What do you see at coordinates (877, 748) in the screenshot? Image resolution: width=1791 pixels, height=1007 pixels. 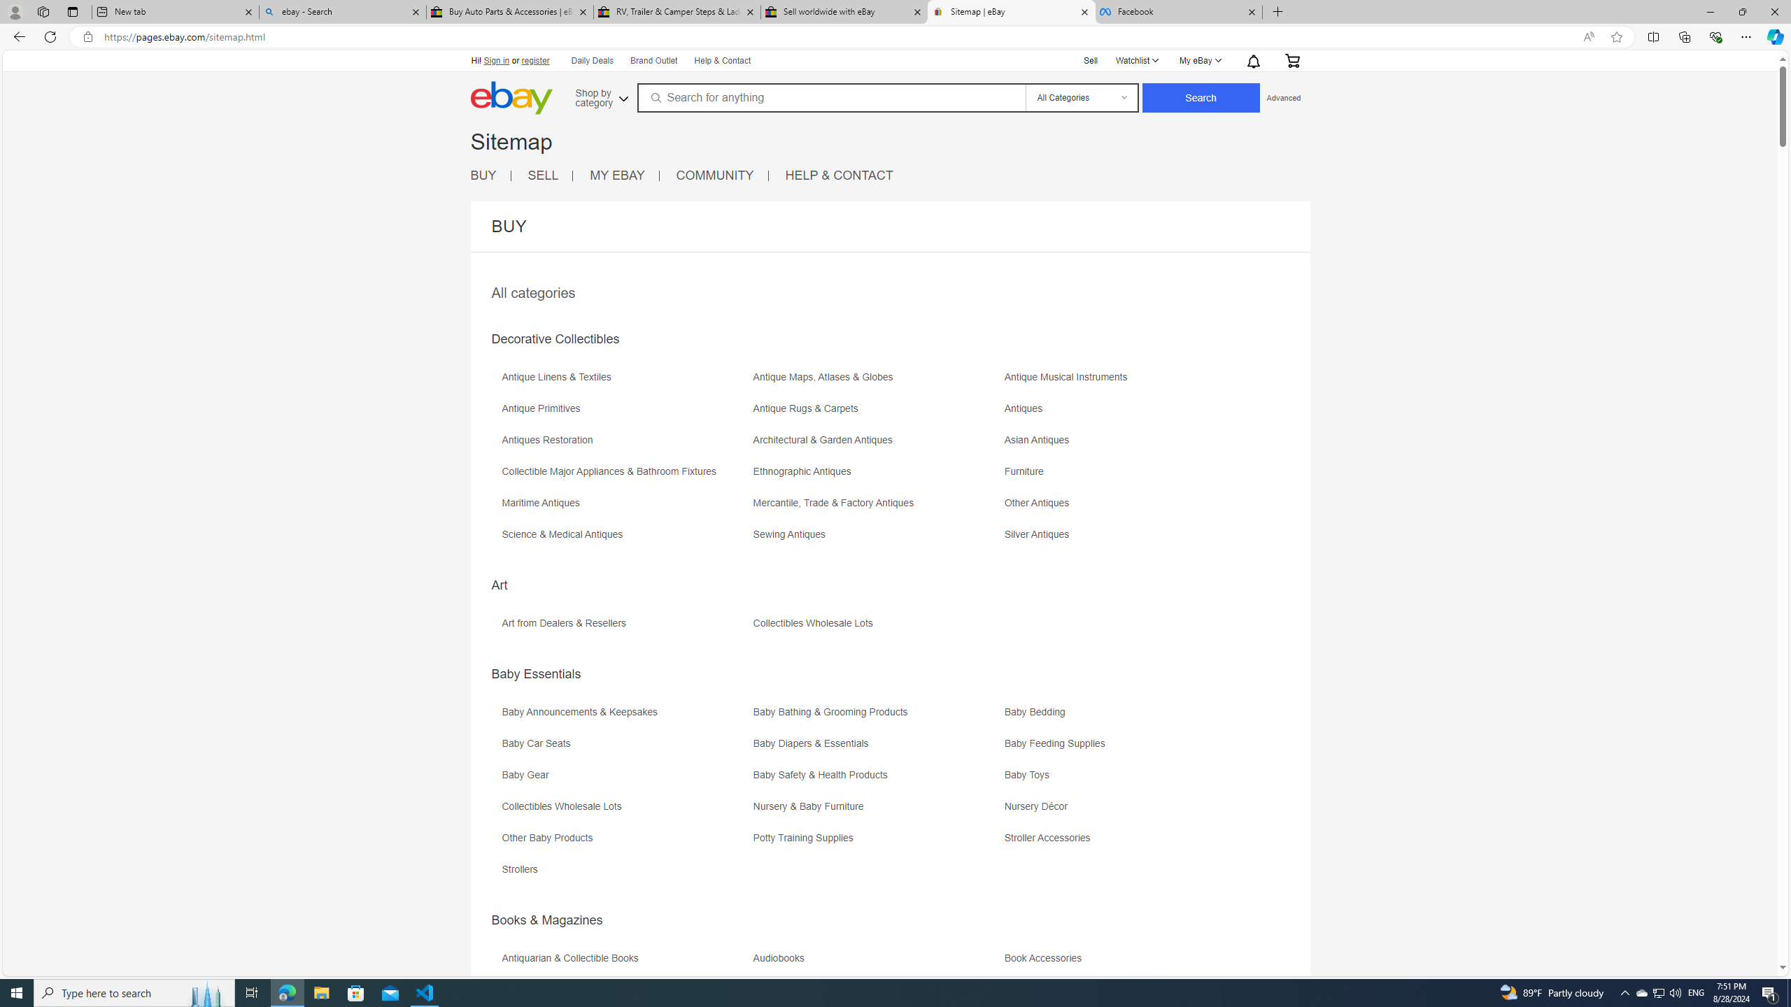 I see `Baby Diapers & Essentials` at bounding box center [877, 748].